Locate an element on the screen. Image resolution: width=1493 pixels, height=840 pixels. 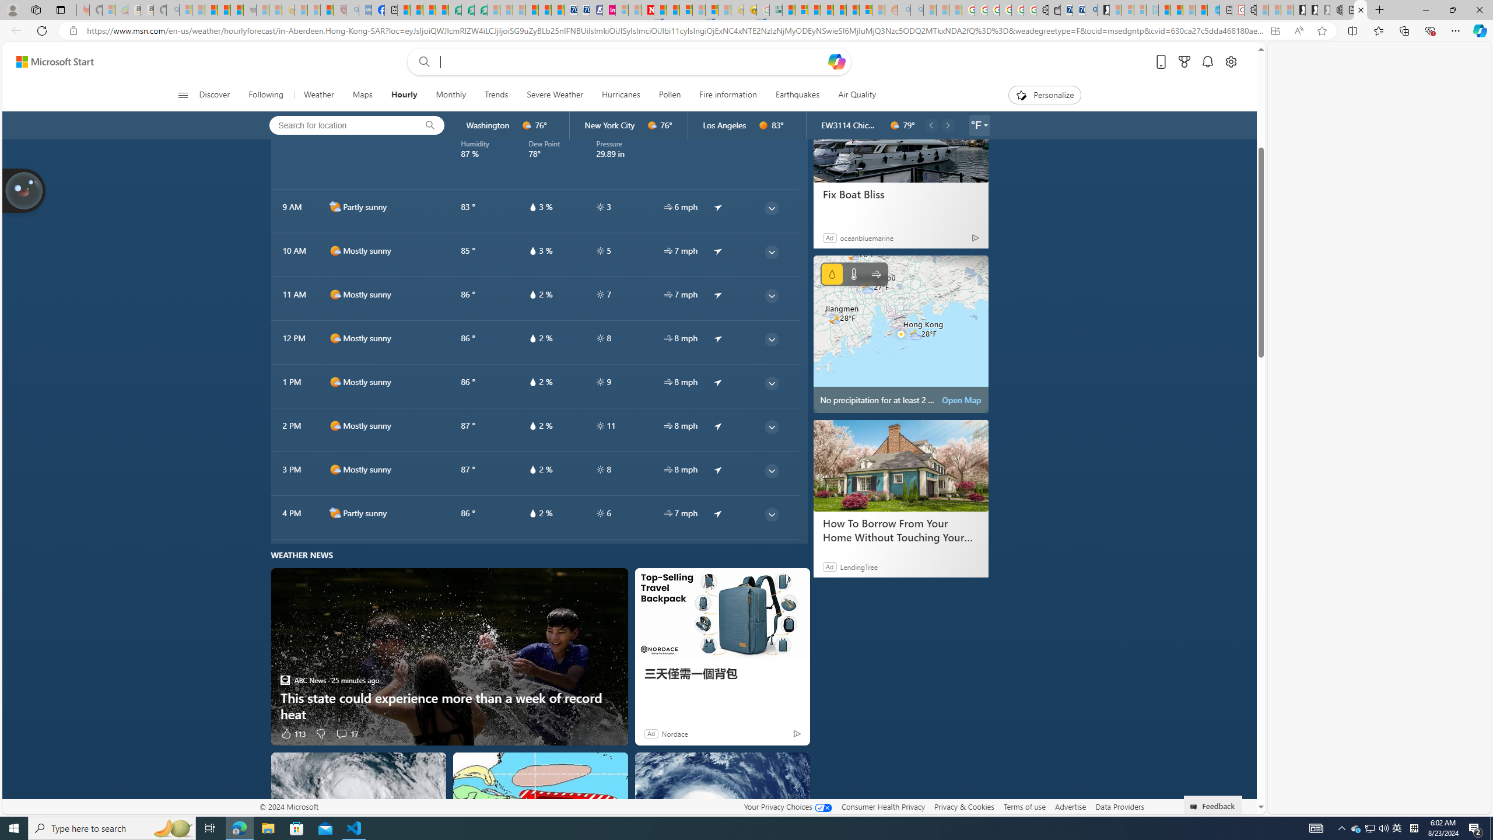
locationBar/triangle is located at coordinates (986, 125).